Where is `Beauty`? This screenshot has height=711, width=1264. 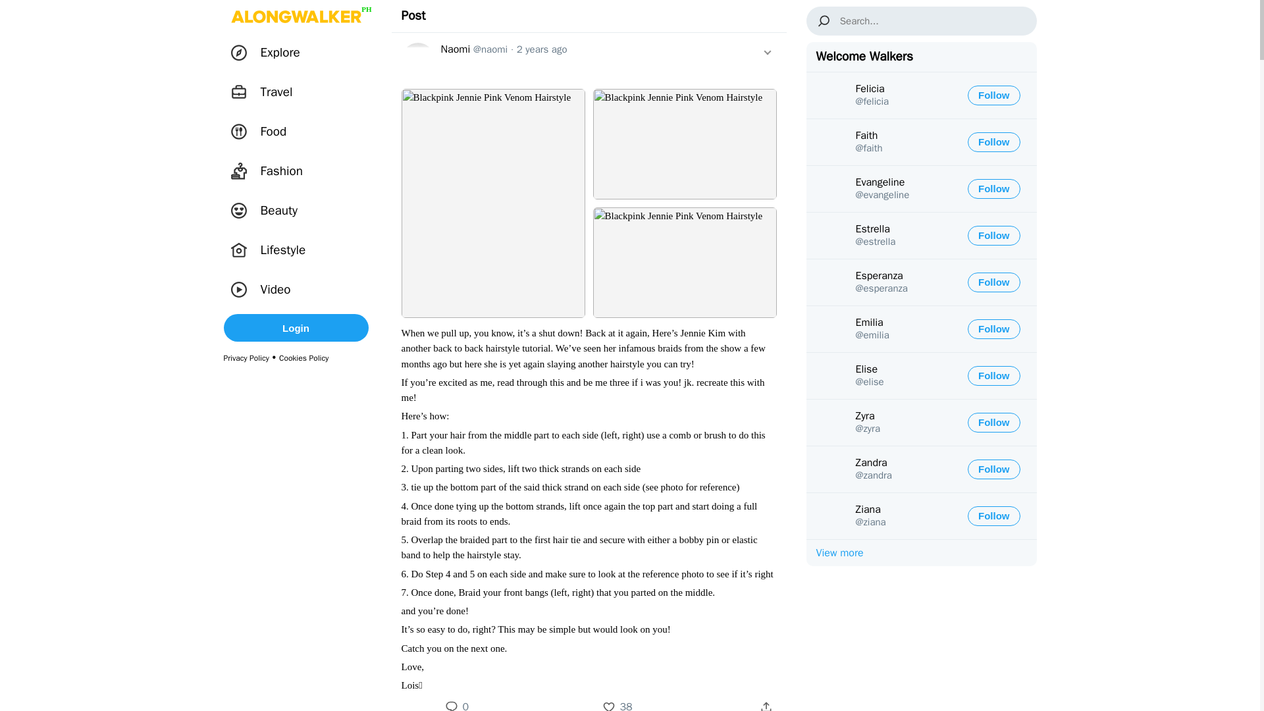
Beauty is located at coordinates (269, 211).